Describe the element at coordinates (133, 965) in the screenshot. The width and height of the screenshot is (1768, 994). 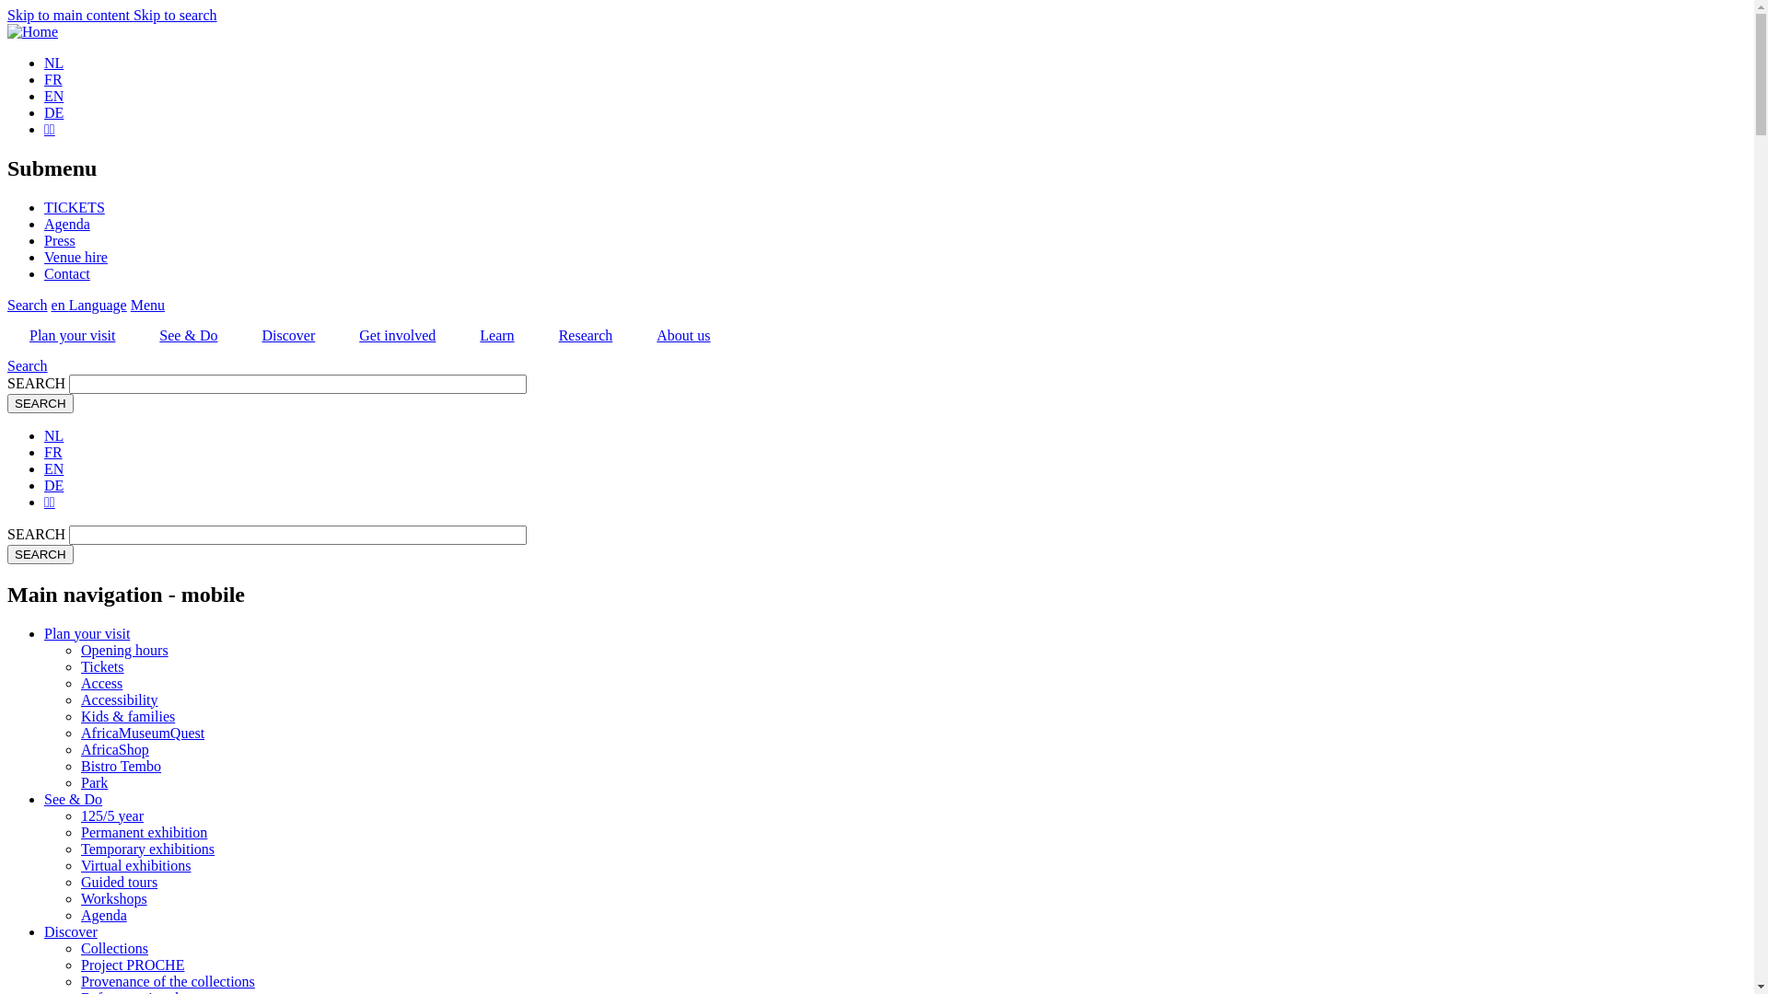
I see `Project PROCHE` at that location.